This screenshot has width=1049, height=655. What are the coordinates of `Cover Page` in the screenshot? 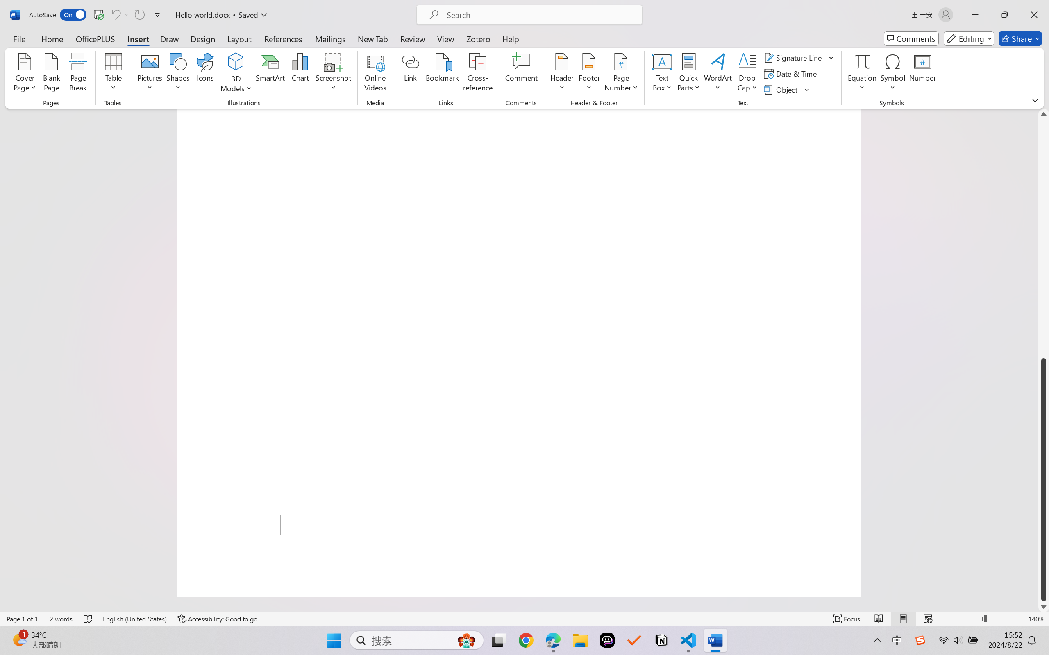 It's located at (25, 74).